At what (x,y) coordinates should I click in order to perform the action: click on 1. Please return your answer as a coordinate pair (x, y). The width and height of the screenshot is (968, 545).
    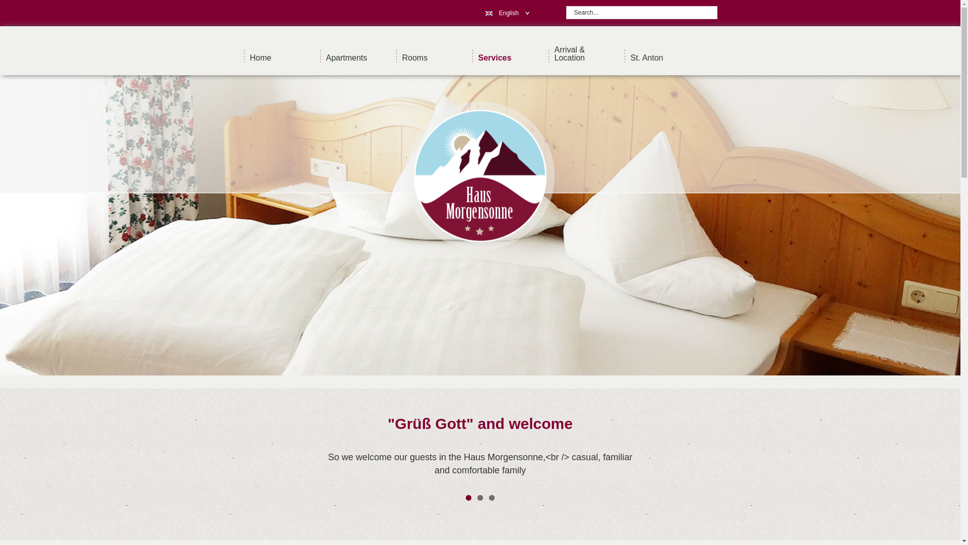
    Looking at the image, I should click on (468, 498).